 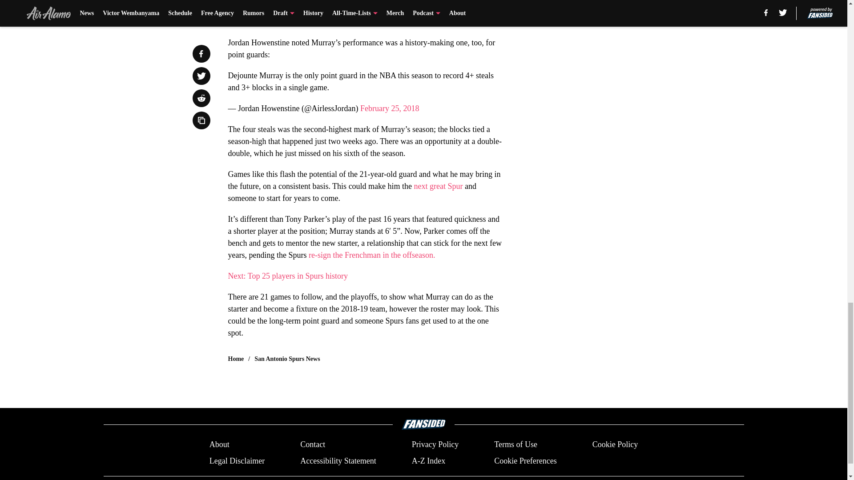 What do you see at coordinates (287, 276) in the screenshot?
I see `Next: Top 25 players in Spurs history` at bounding box center [287, 276].